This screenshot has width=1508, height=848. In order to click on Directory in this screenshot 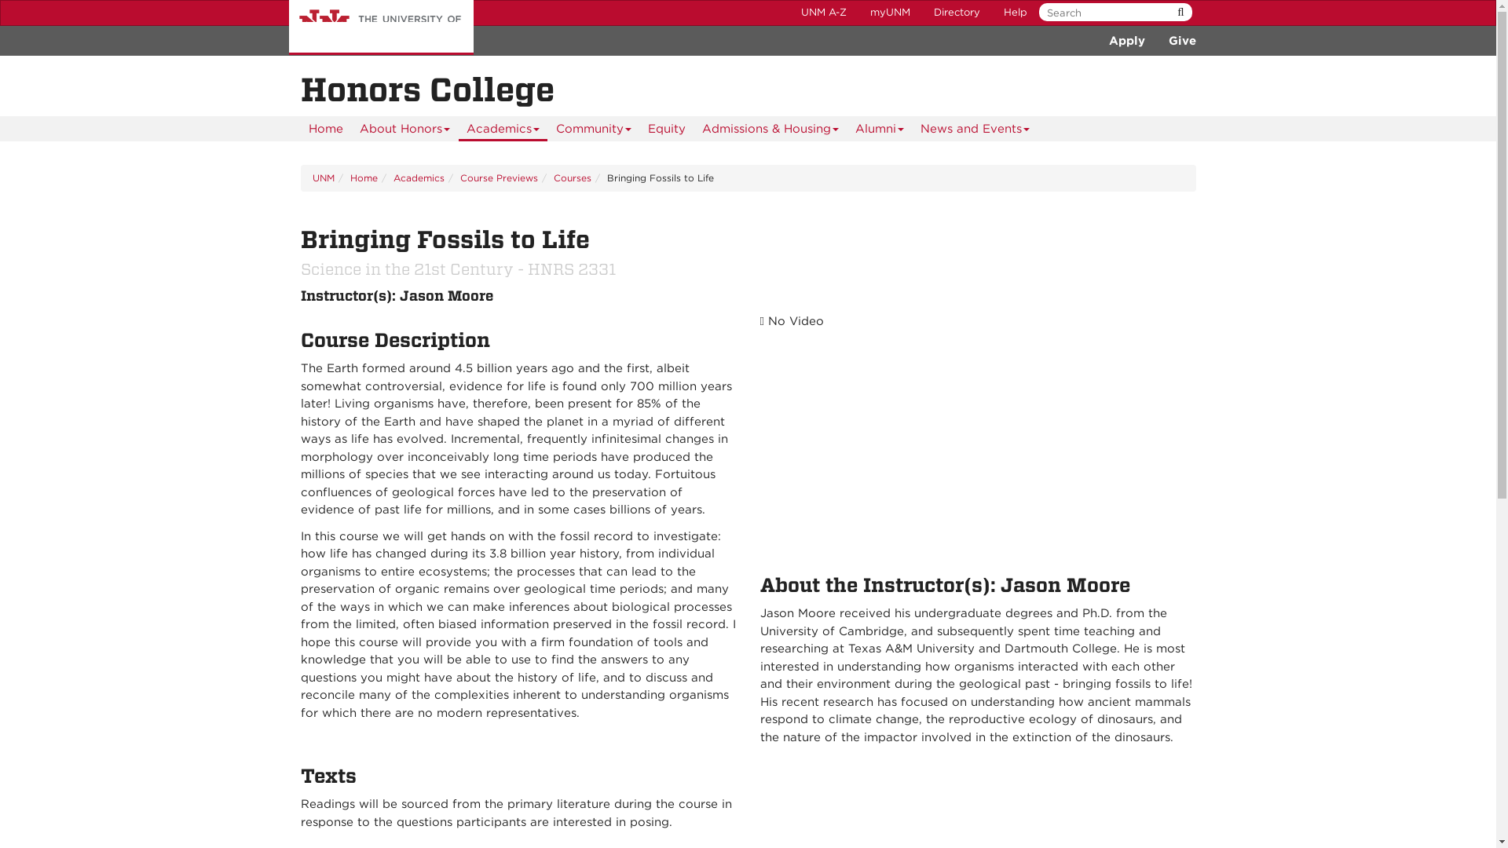, I will do `click(957, 13)`.